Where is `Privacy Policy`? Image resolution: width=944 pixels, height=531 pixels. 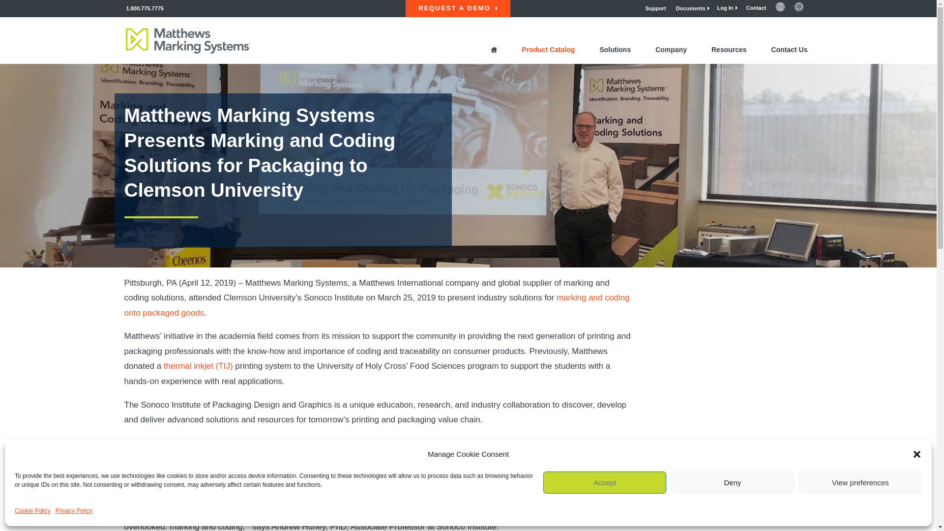
Privacy Policy is located at coordinates (74, 511).